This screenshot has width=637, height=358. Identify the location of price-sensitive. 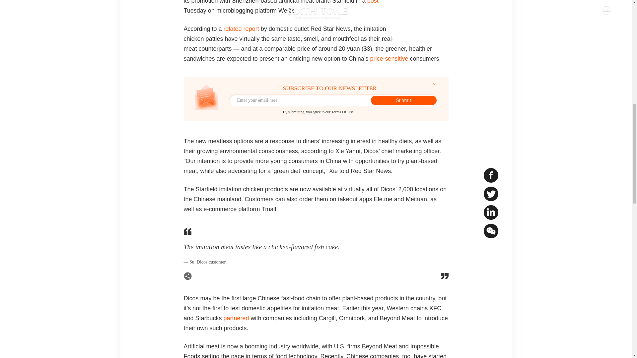
(389, 58).